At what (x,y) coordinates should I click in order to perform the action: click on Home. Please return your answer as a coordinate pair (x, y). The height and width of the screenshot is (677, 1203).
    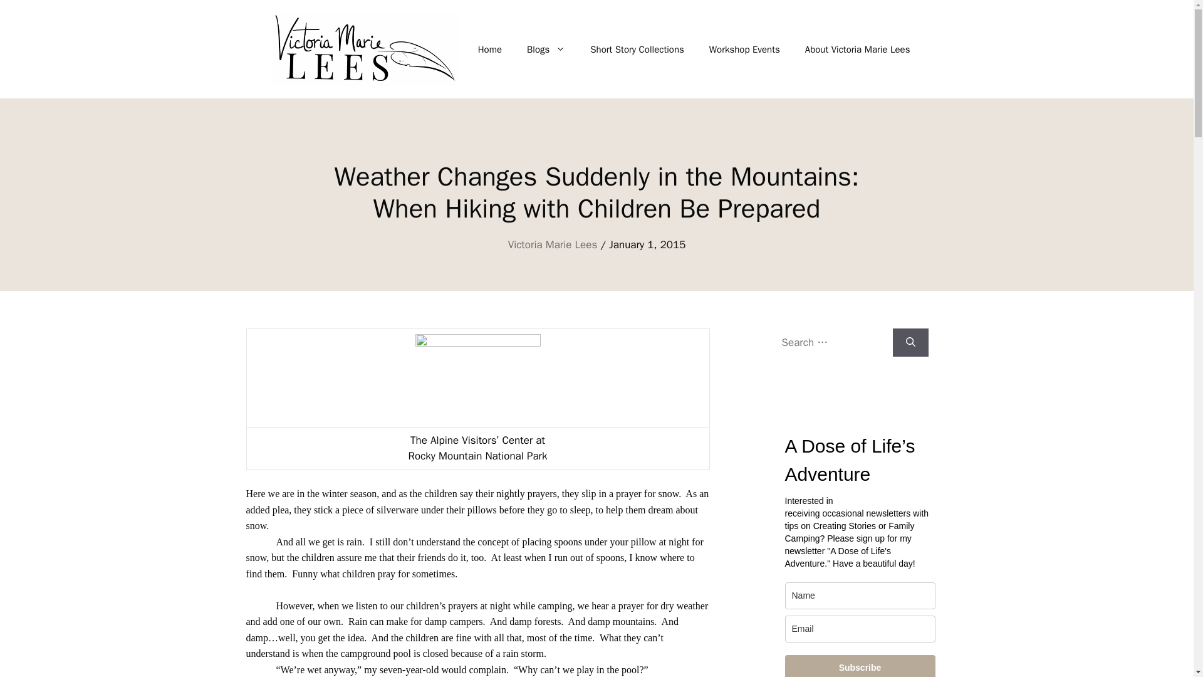
    Looking at the image, I should click on (490, 49).